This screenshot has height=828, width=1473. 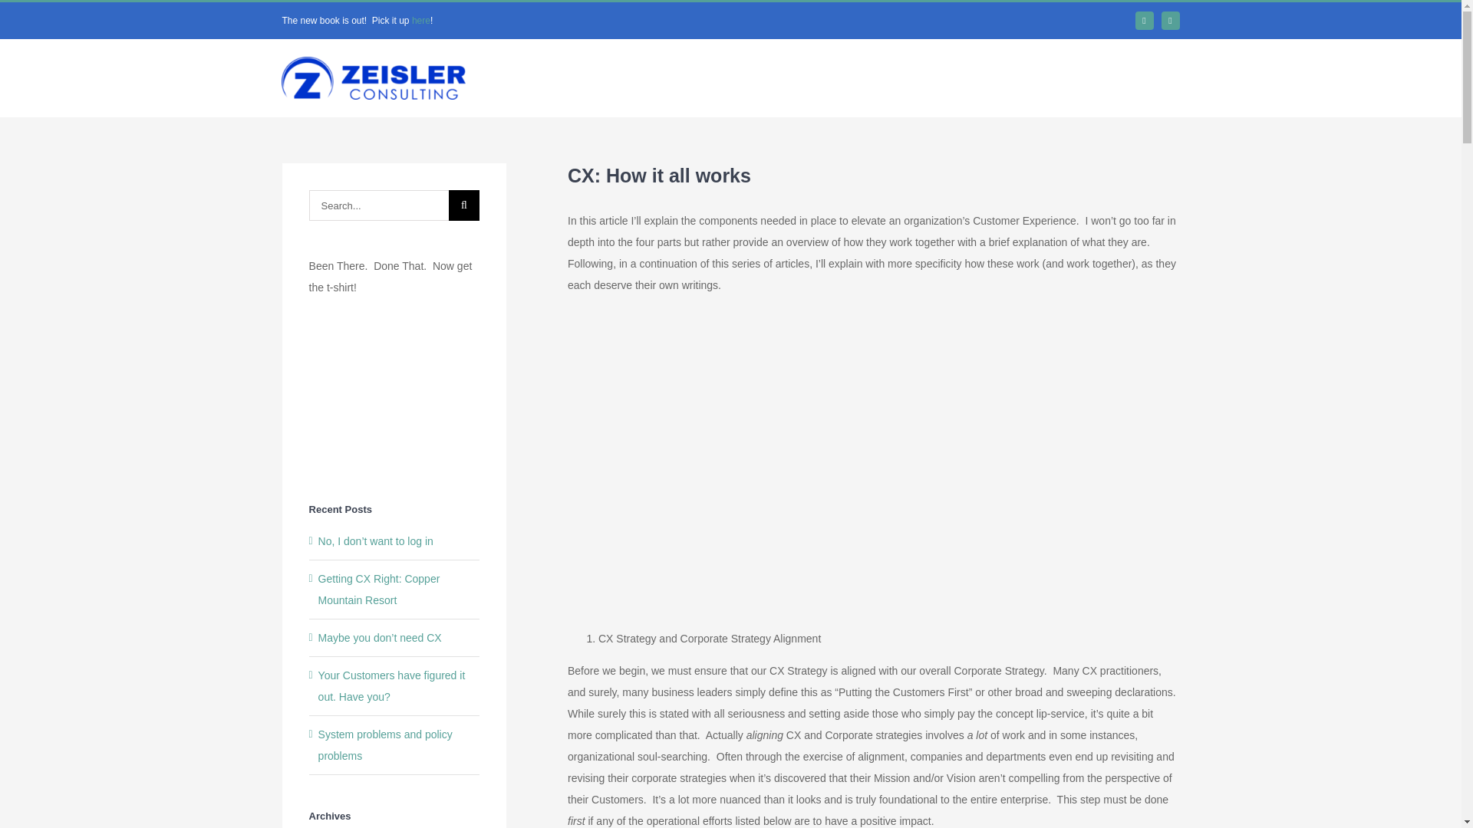 What do you see at coordinates (420, 20) in the screenshot?
I see `here` at bounding box center [420, 20].